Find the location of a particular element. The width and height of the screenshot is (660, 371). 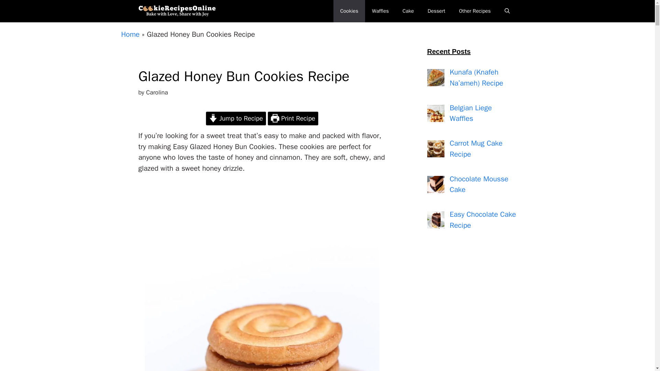

Cookies is located at coordinates (349, 11).